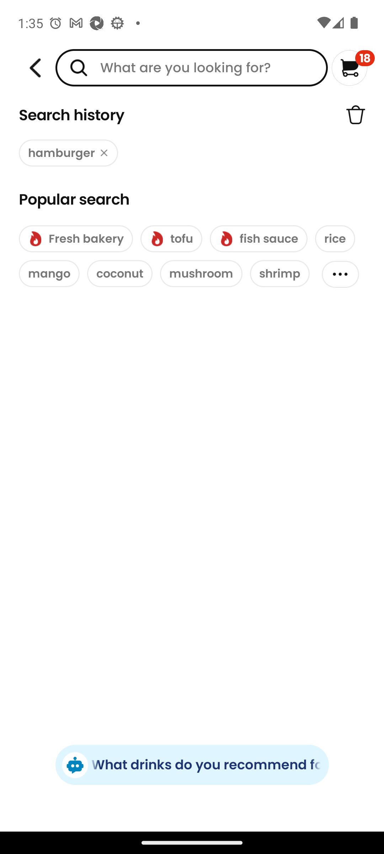 The height and width of the screenshot is (854, 384). What do you see at coordinates (119, 274) in the screenshot?
I see `coconut` at bounding box center [119, 274].